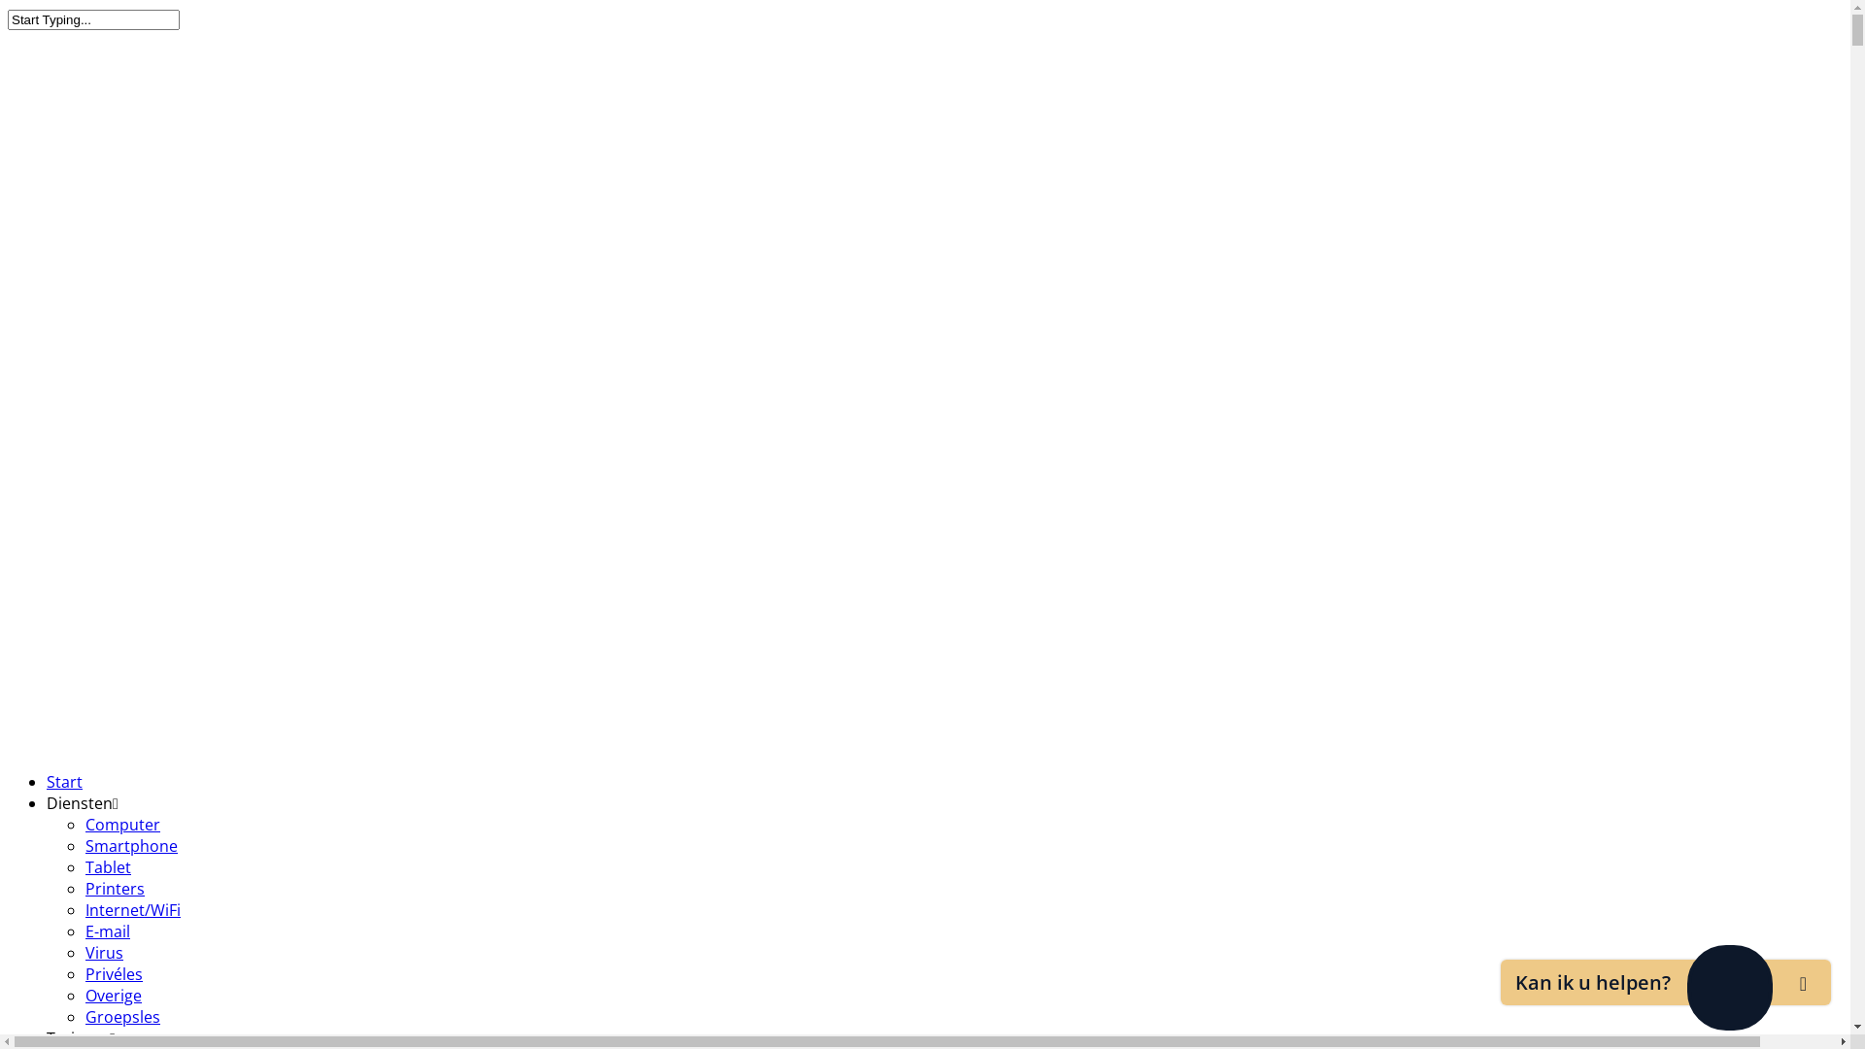 The height and width of the screenshot is (1049, 1865). I want to click on Computer, so click(122, 825).